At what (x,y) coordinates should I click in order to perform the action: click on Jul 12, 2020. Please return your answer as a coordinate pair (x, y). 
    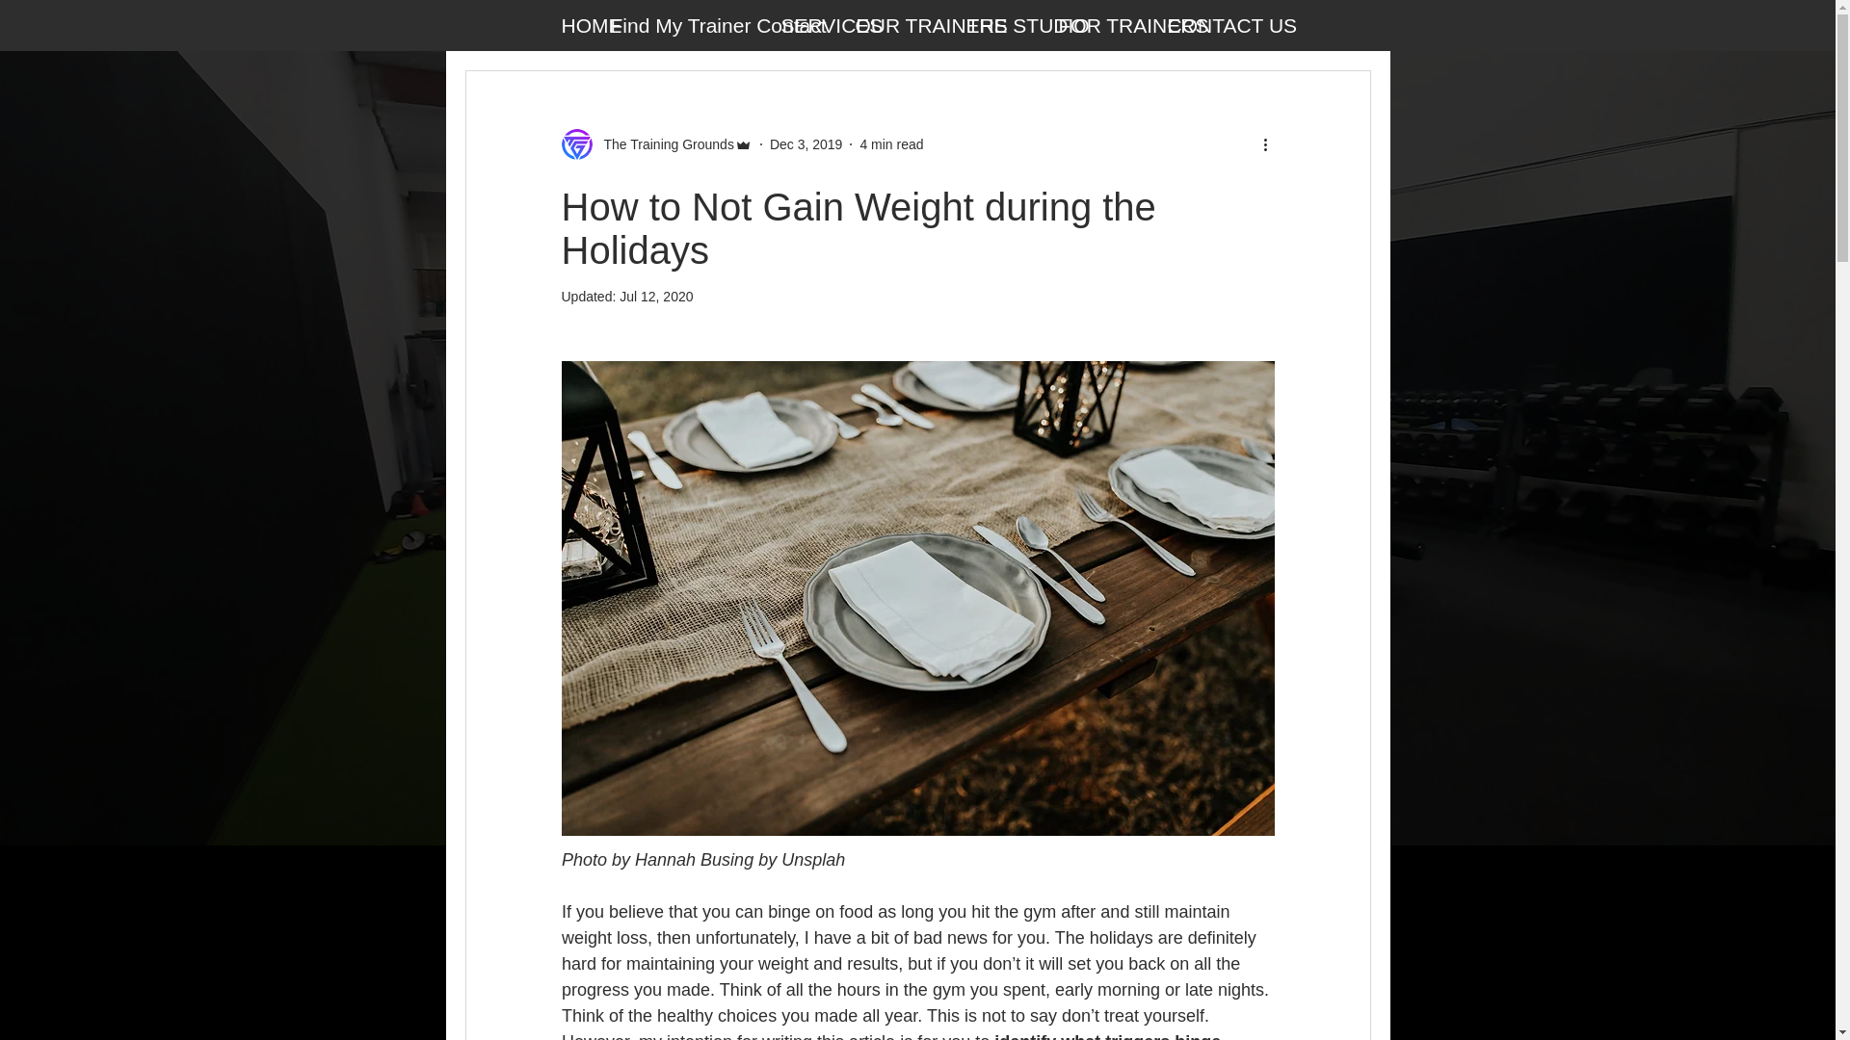
    Looking at the image, I should click on (655, 297).